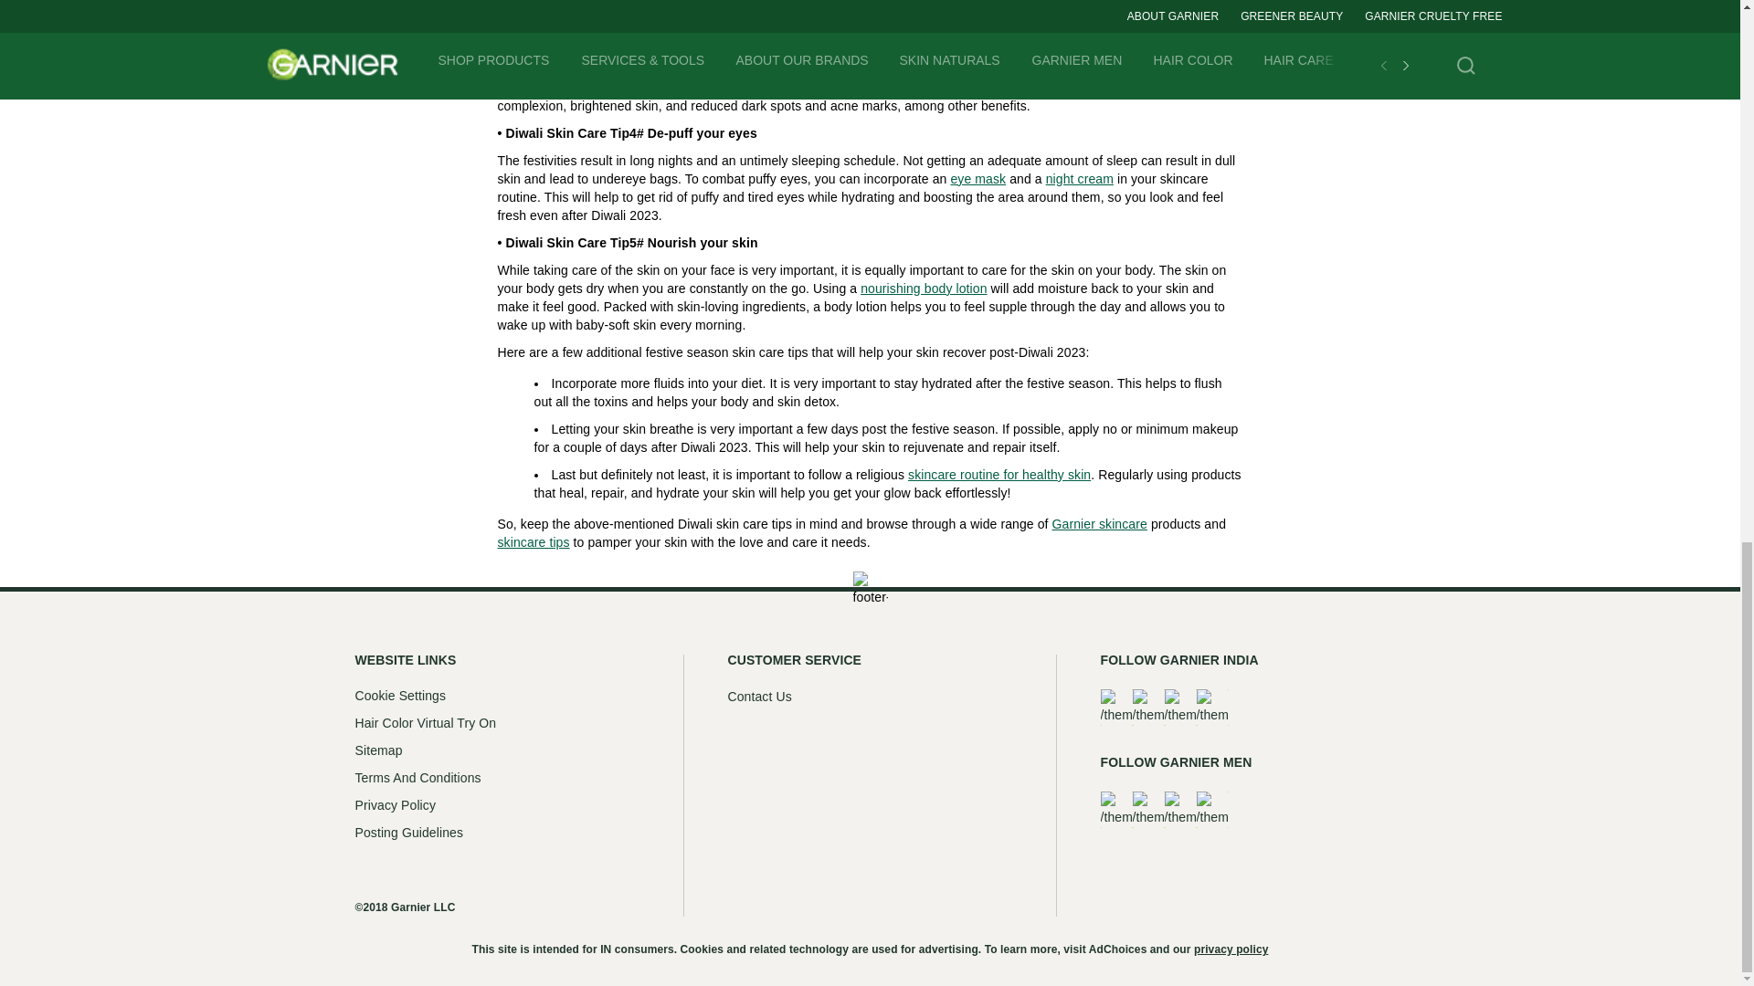  Describe the element at coordinates (1115, 707) in the screenshot. I see `Follow us on Facebook` at that location.